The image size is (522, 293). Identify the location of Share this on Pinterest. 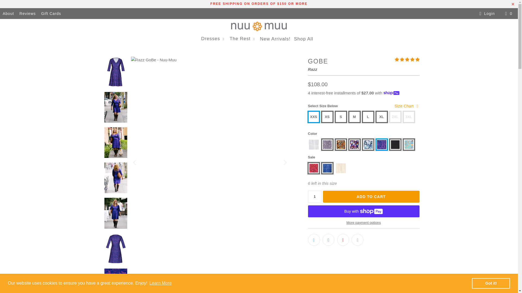
(343, 240).